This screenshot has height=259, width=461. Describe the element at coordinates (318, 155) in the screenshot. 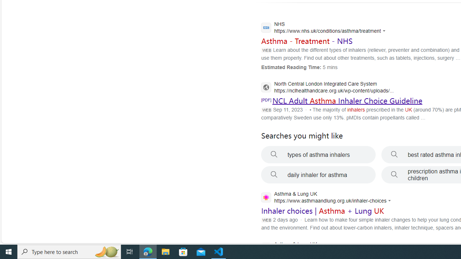

I see `types of asthma inhalers` at that location.